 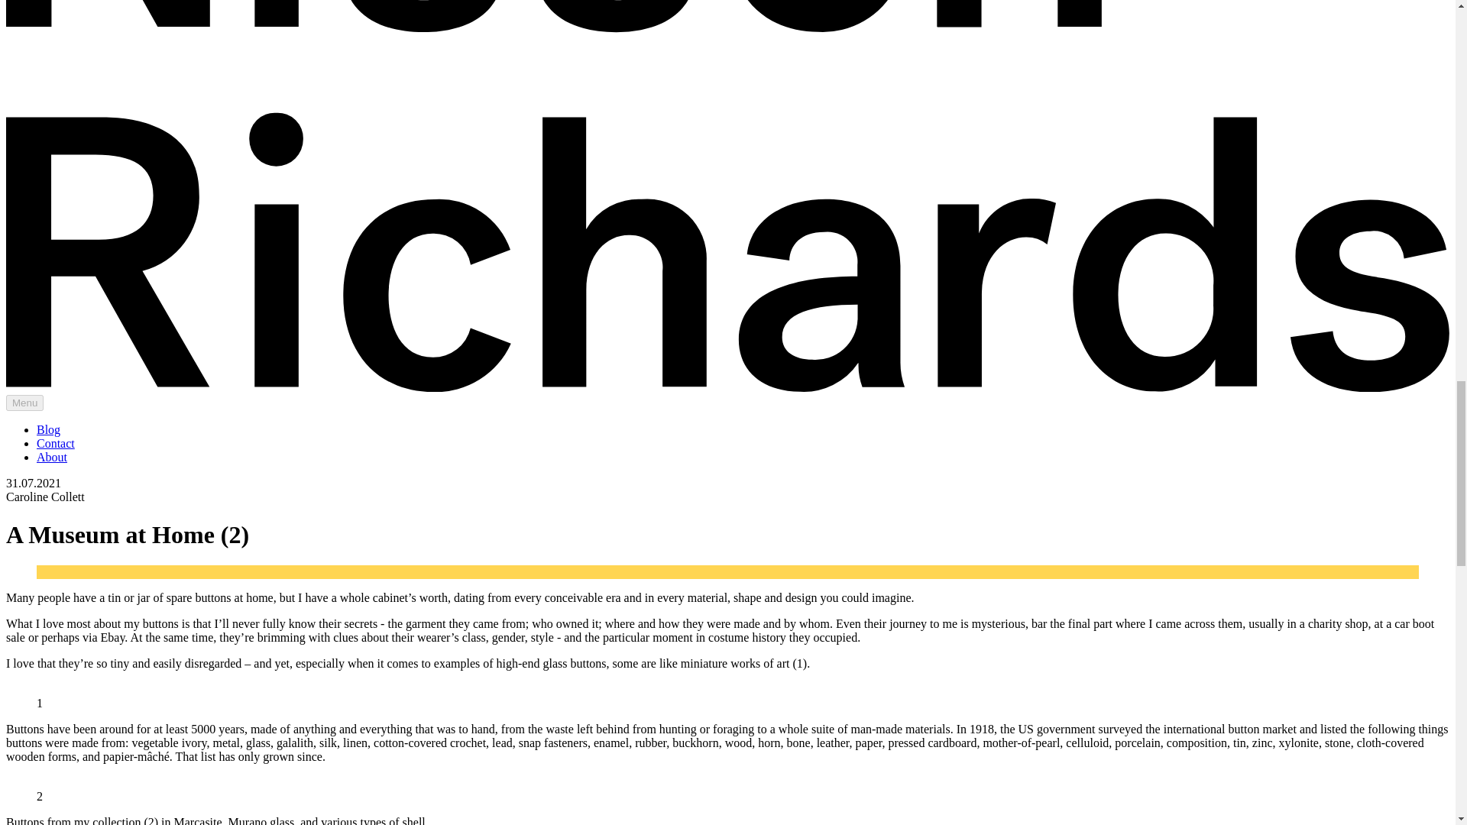 I want to click on Blog, so click(x=48, y=429).